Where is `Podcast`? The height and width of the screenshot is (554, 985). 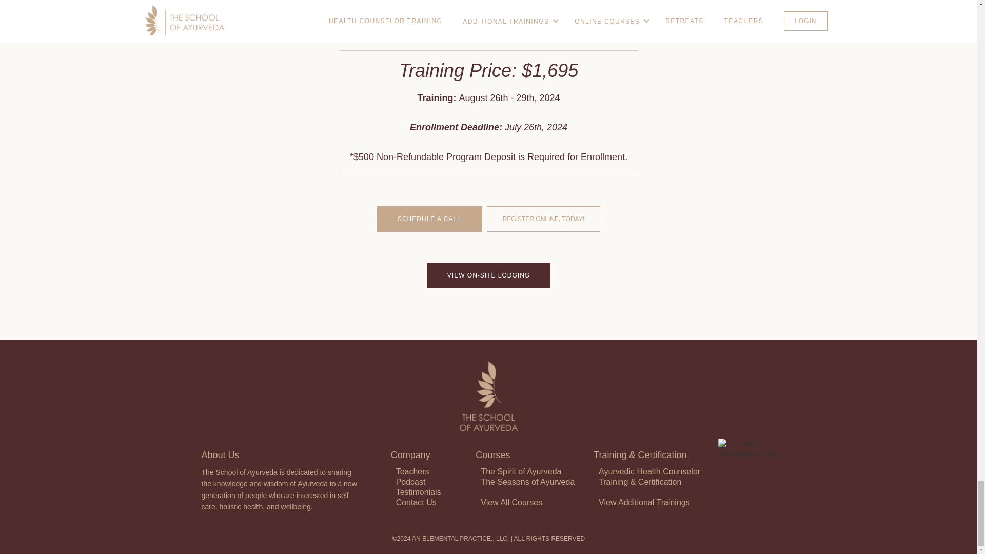
Podcast is located at coordinates (410, 482).